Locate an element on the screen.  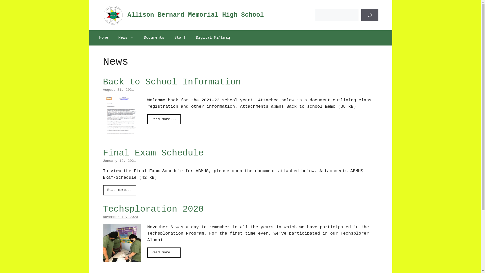
Techsploration 2020 is located at coordinates (122, 258).